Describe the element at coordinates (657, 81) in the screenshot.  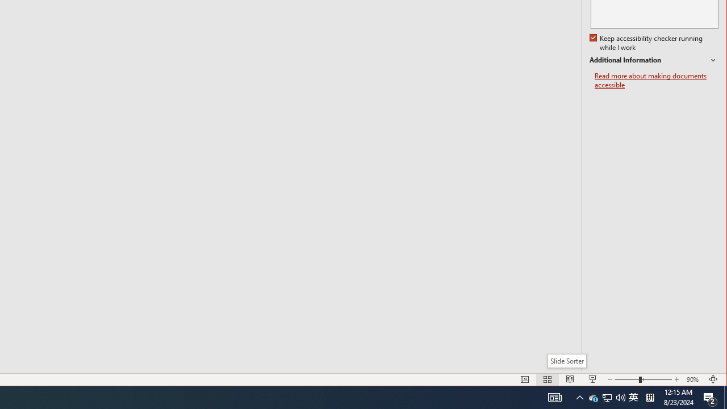
I see `AutomationID: 4105` at that location.